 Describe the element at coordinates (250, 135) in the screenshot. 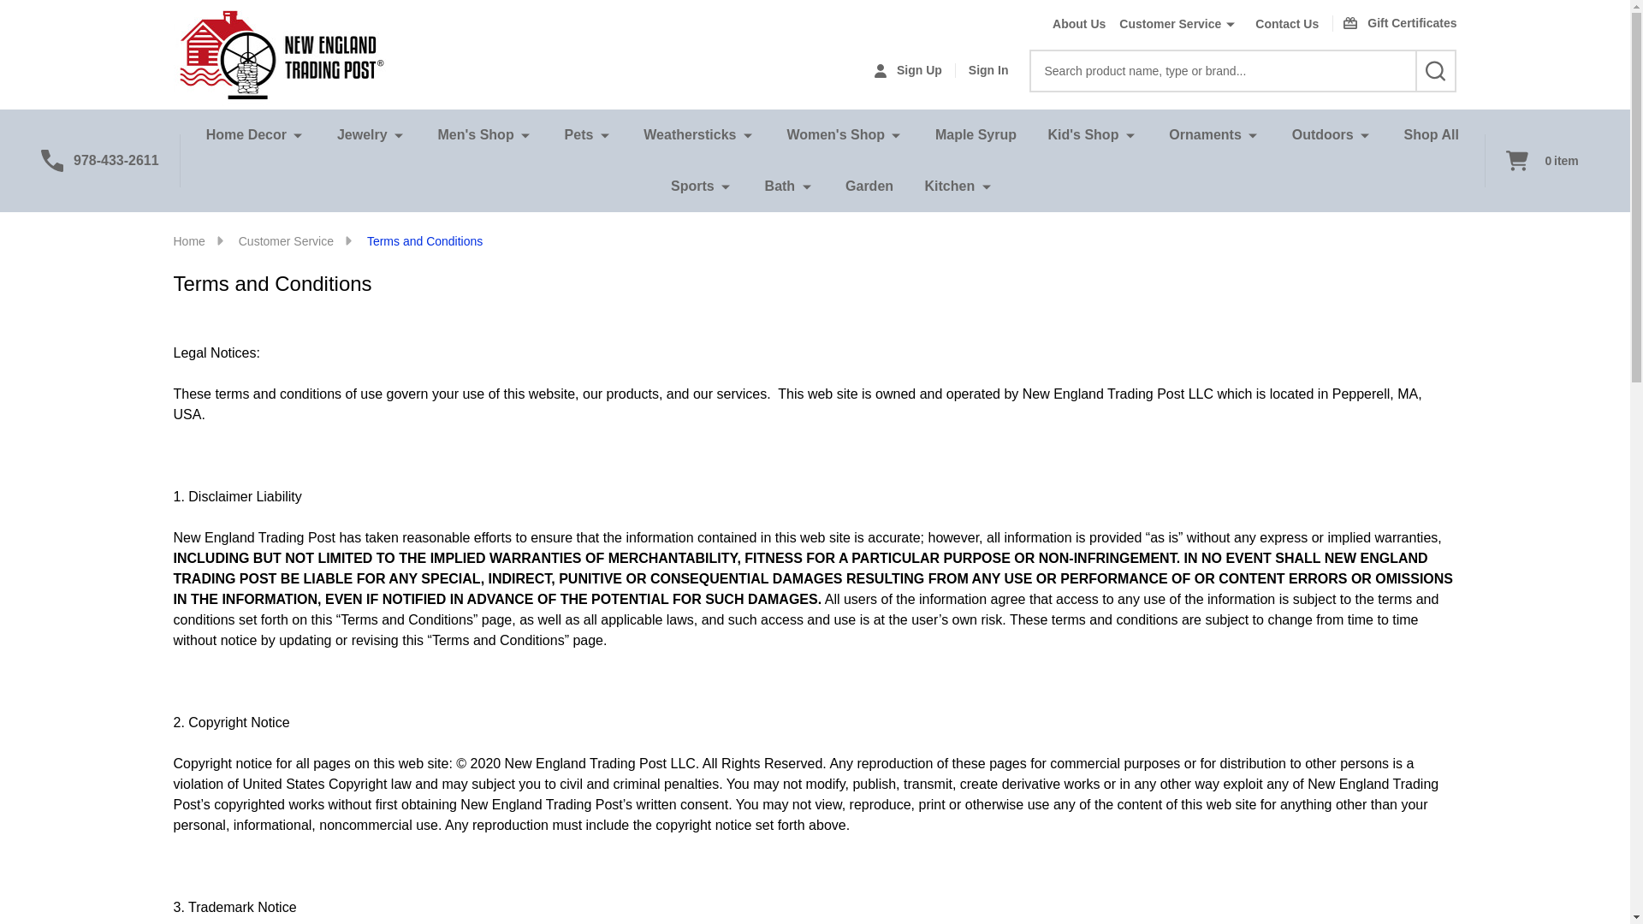

I see `Home Decor` at that location.